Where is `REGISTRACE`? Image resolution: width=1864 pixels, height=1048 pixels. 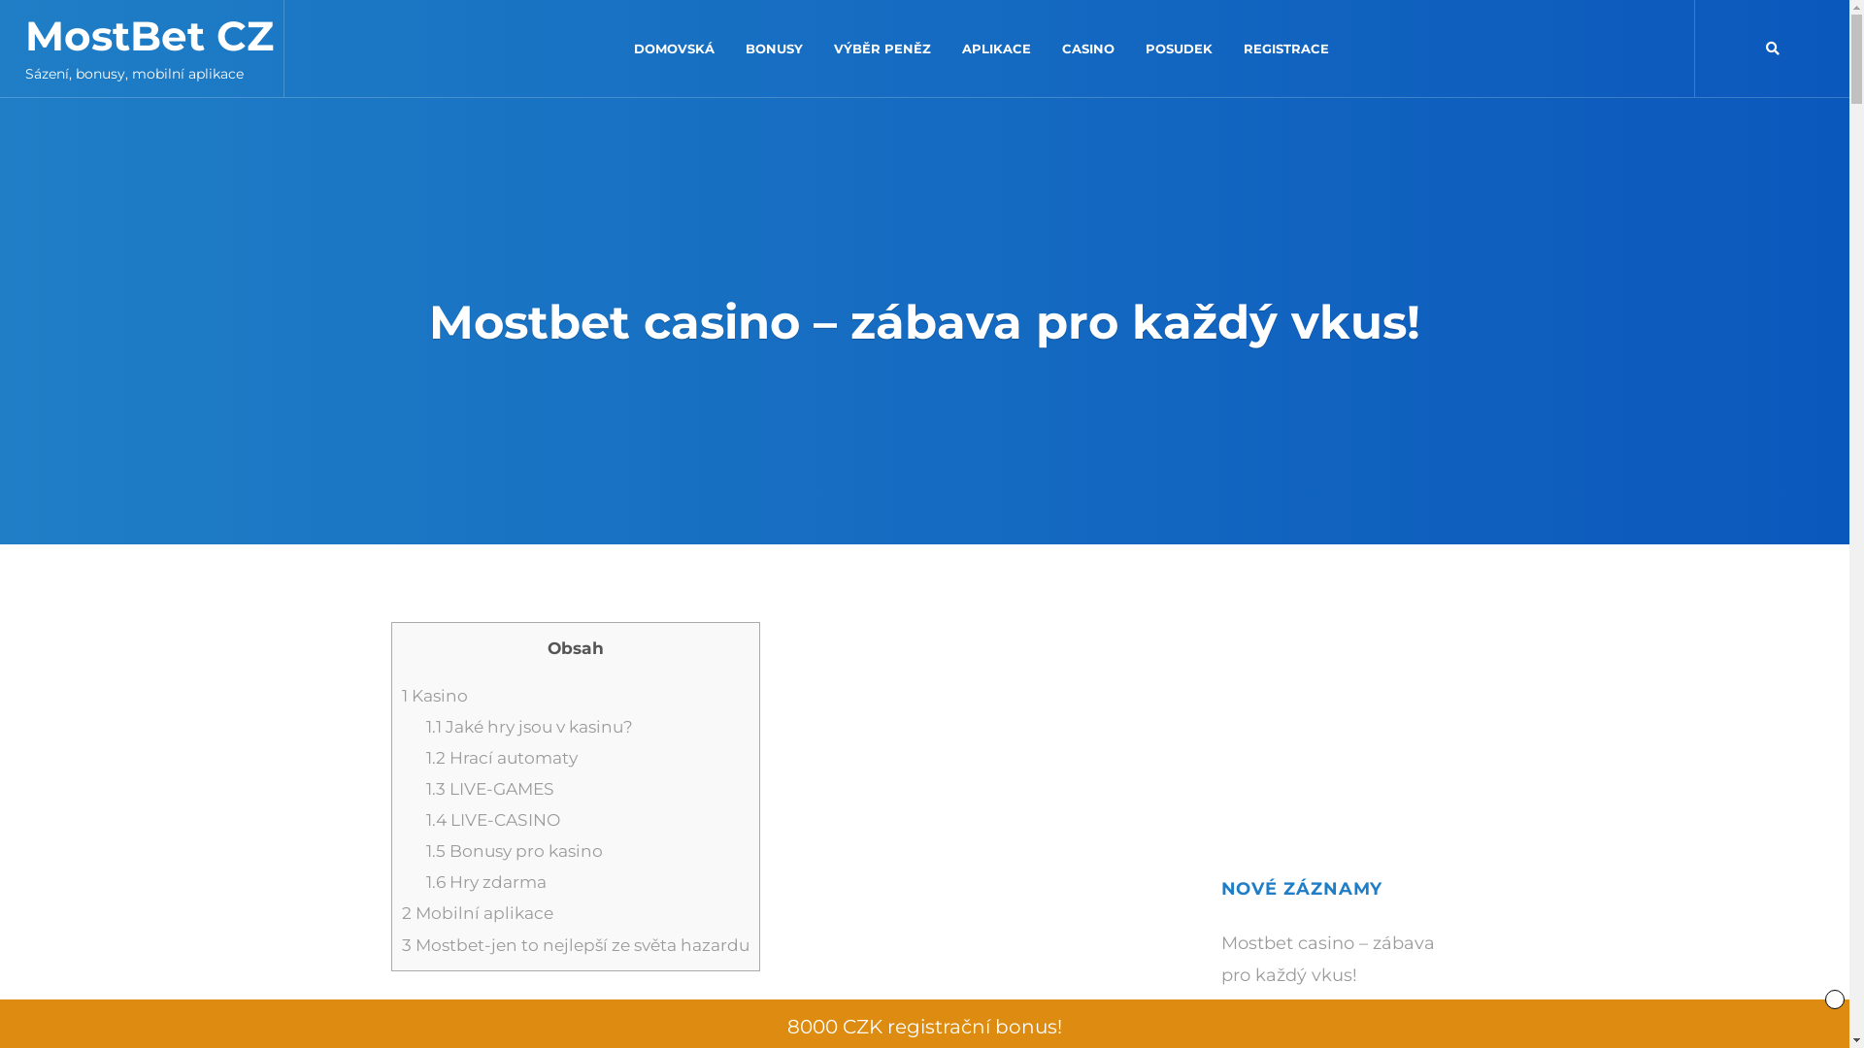
REGISTRACE is located at coordinates (1286, 49).